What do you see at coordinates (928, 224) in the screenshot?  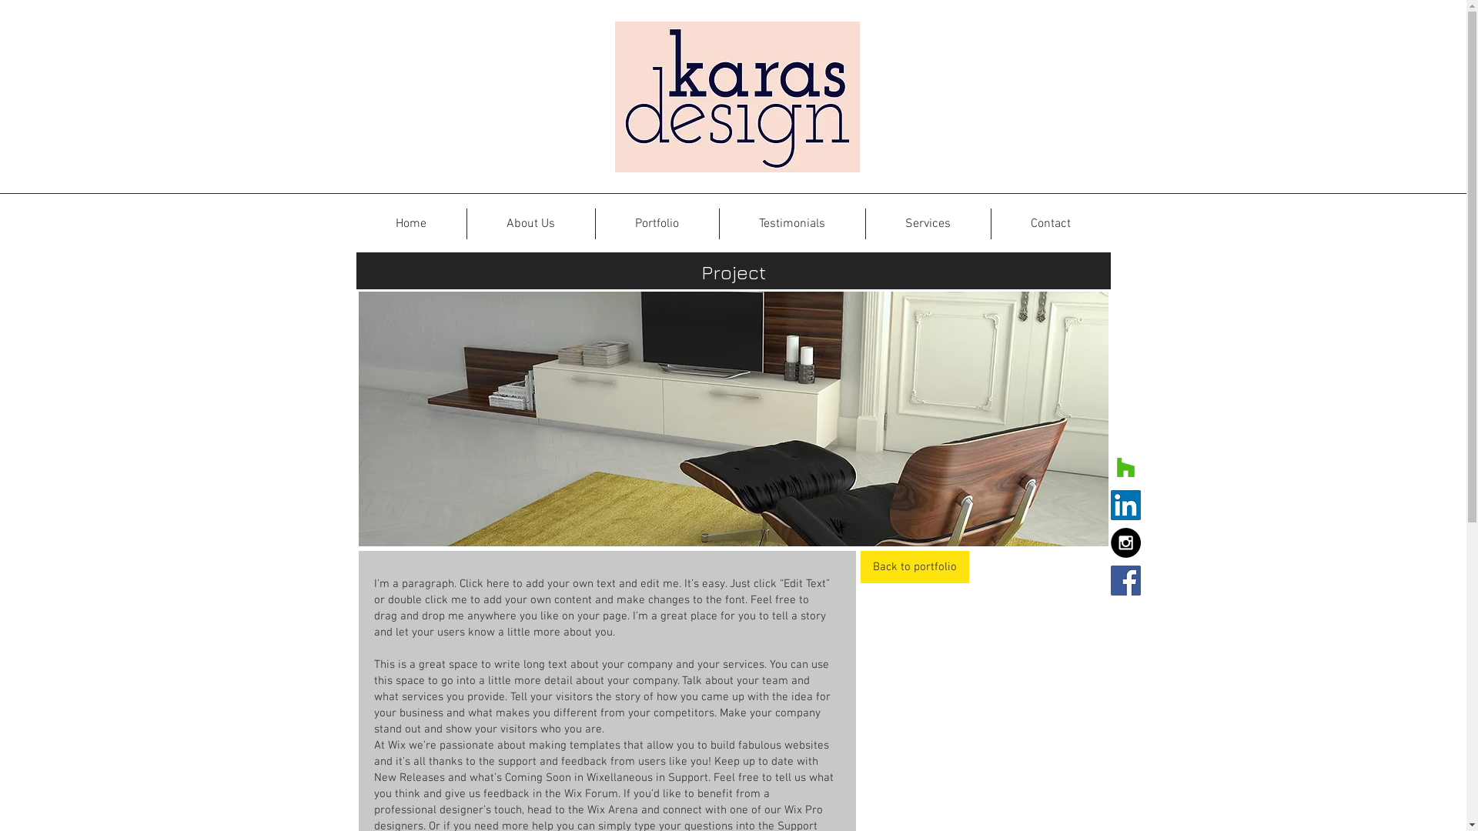 I see `Services` at bounding box center [928, 224].